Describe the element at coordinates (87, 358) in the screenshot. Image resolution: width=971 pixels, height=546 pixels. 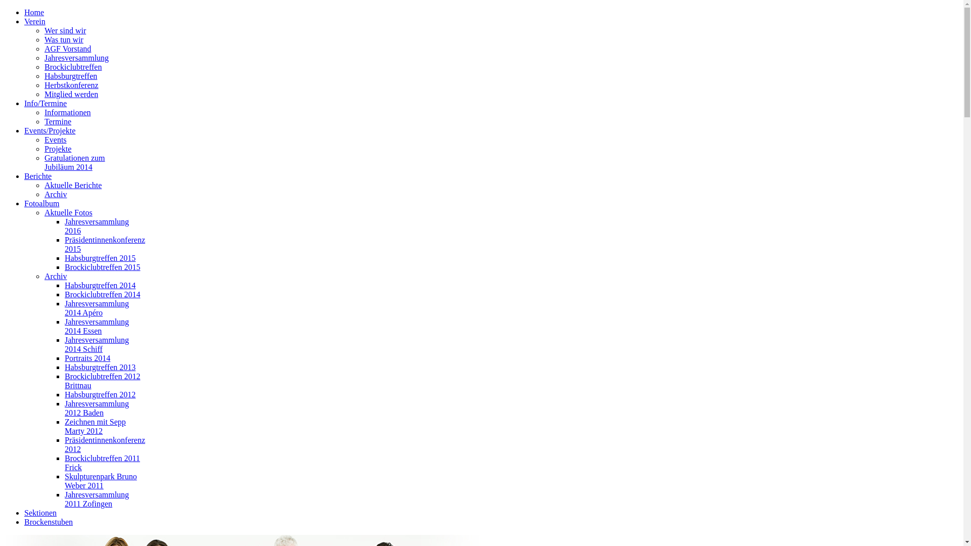
I see `Portraits 2014` at that location.